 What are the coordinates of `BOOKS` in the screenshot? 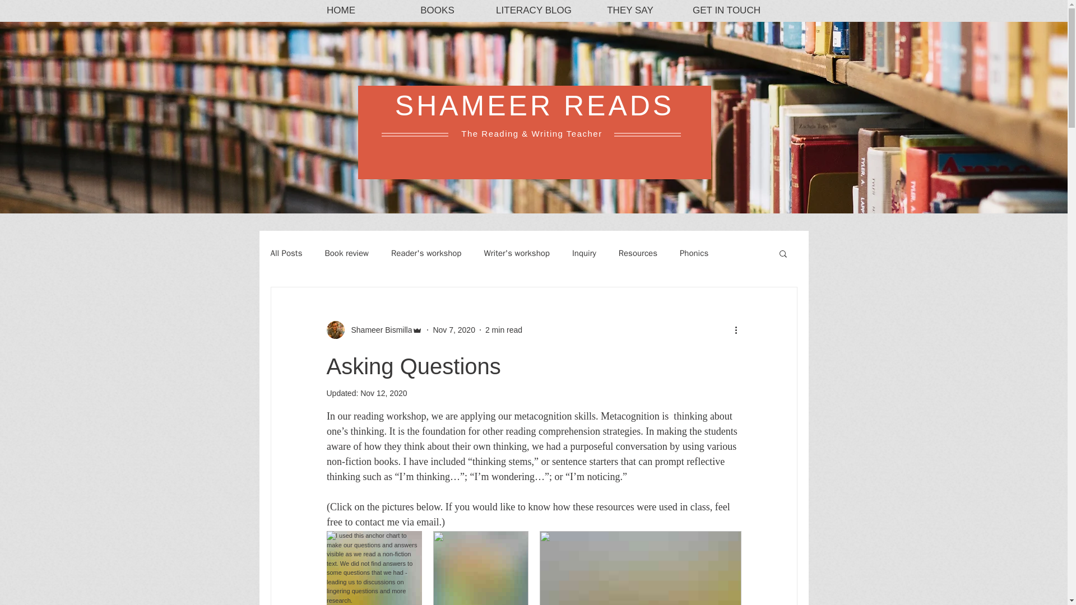 It's located at (437, 11).